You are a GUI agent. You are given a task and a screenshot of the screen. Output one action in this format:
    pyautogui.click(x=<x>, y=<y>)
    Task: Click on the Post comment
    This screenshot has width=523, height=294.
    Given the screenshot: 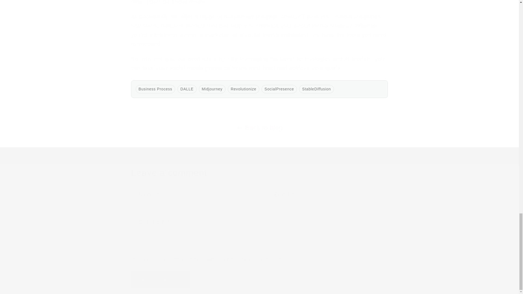 What is the action you would take?
    pyautogui.click(x=161, y=280)
    